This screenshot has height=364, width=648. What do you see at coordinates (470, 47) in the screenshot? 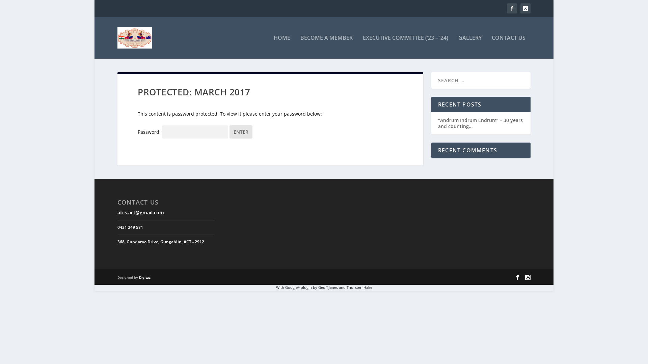
I see `GALLERY` at bounding box center [470, 47].